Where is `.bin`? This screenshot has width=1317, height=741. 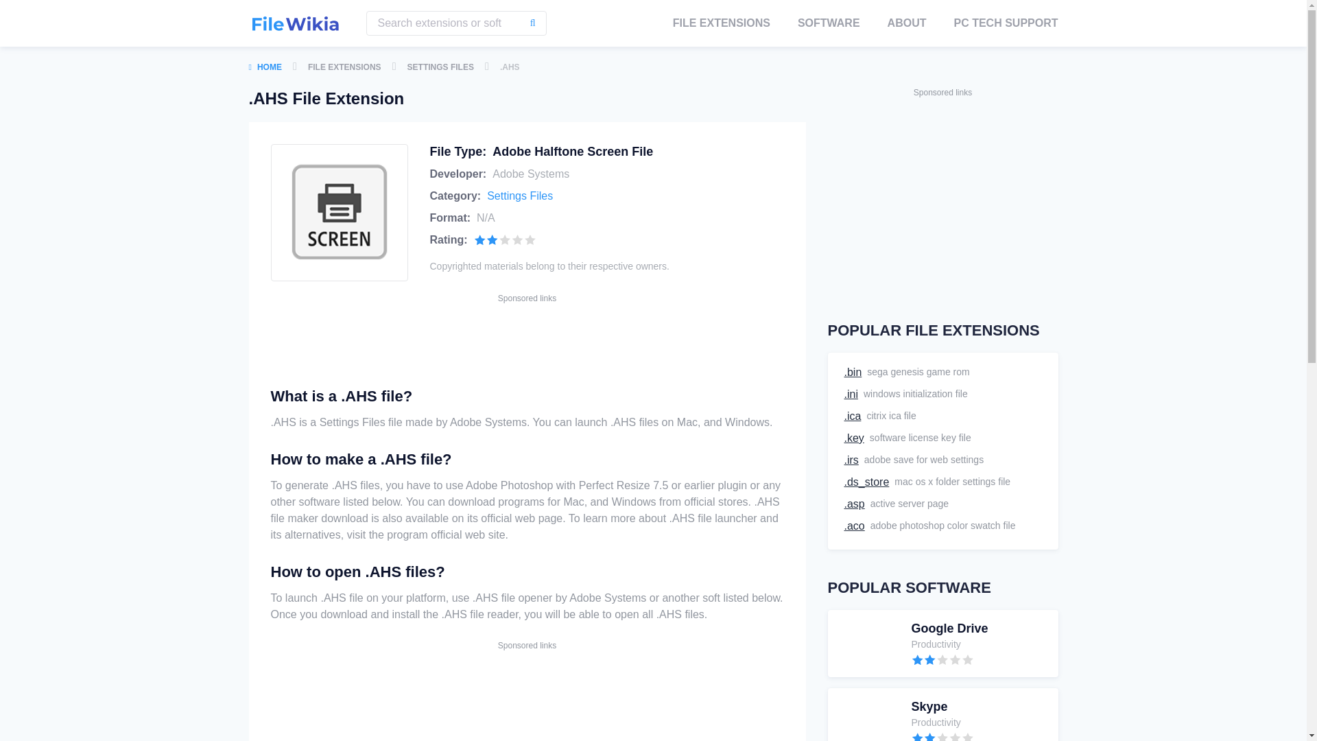
.bin is located at coordinates (942, 715).